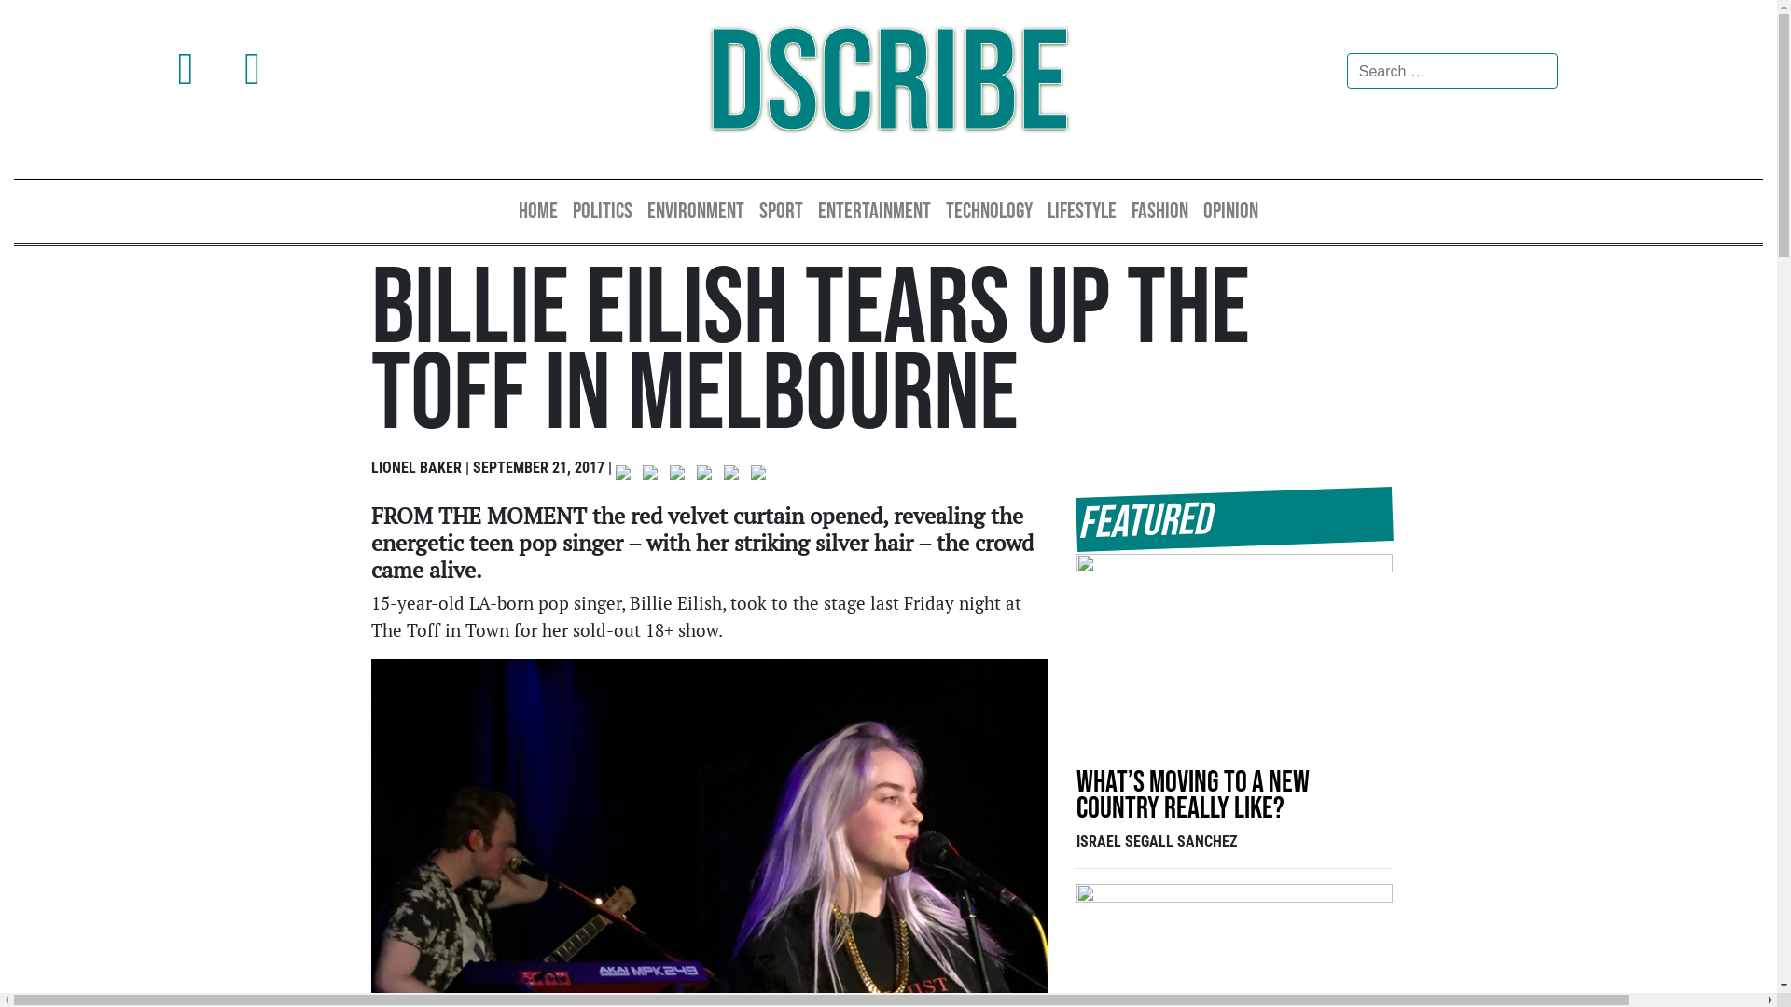 This screenshot has width=1791, height=1007. I want to click on Share on Linkedin, so click(731, 473).